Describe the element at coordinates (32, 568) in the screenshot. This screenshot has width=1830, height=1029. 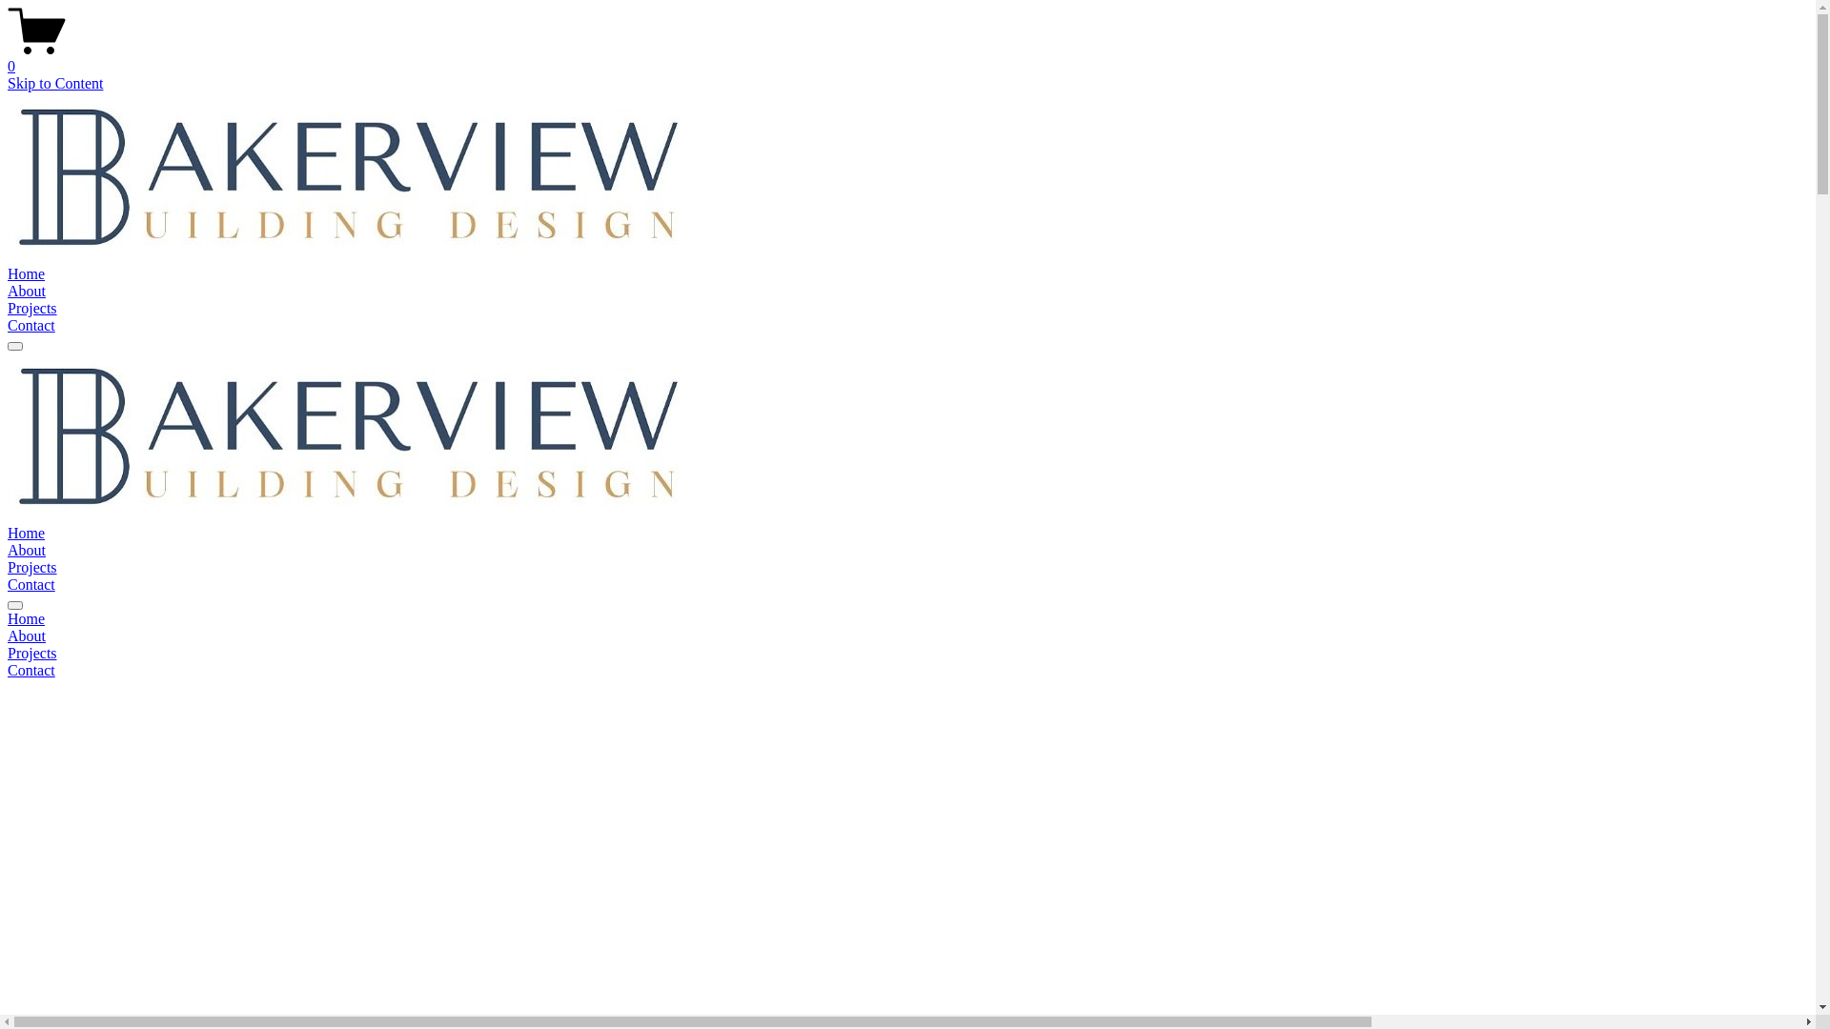
I see `Projects` at that location.